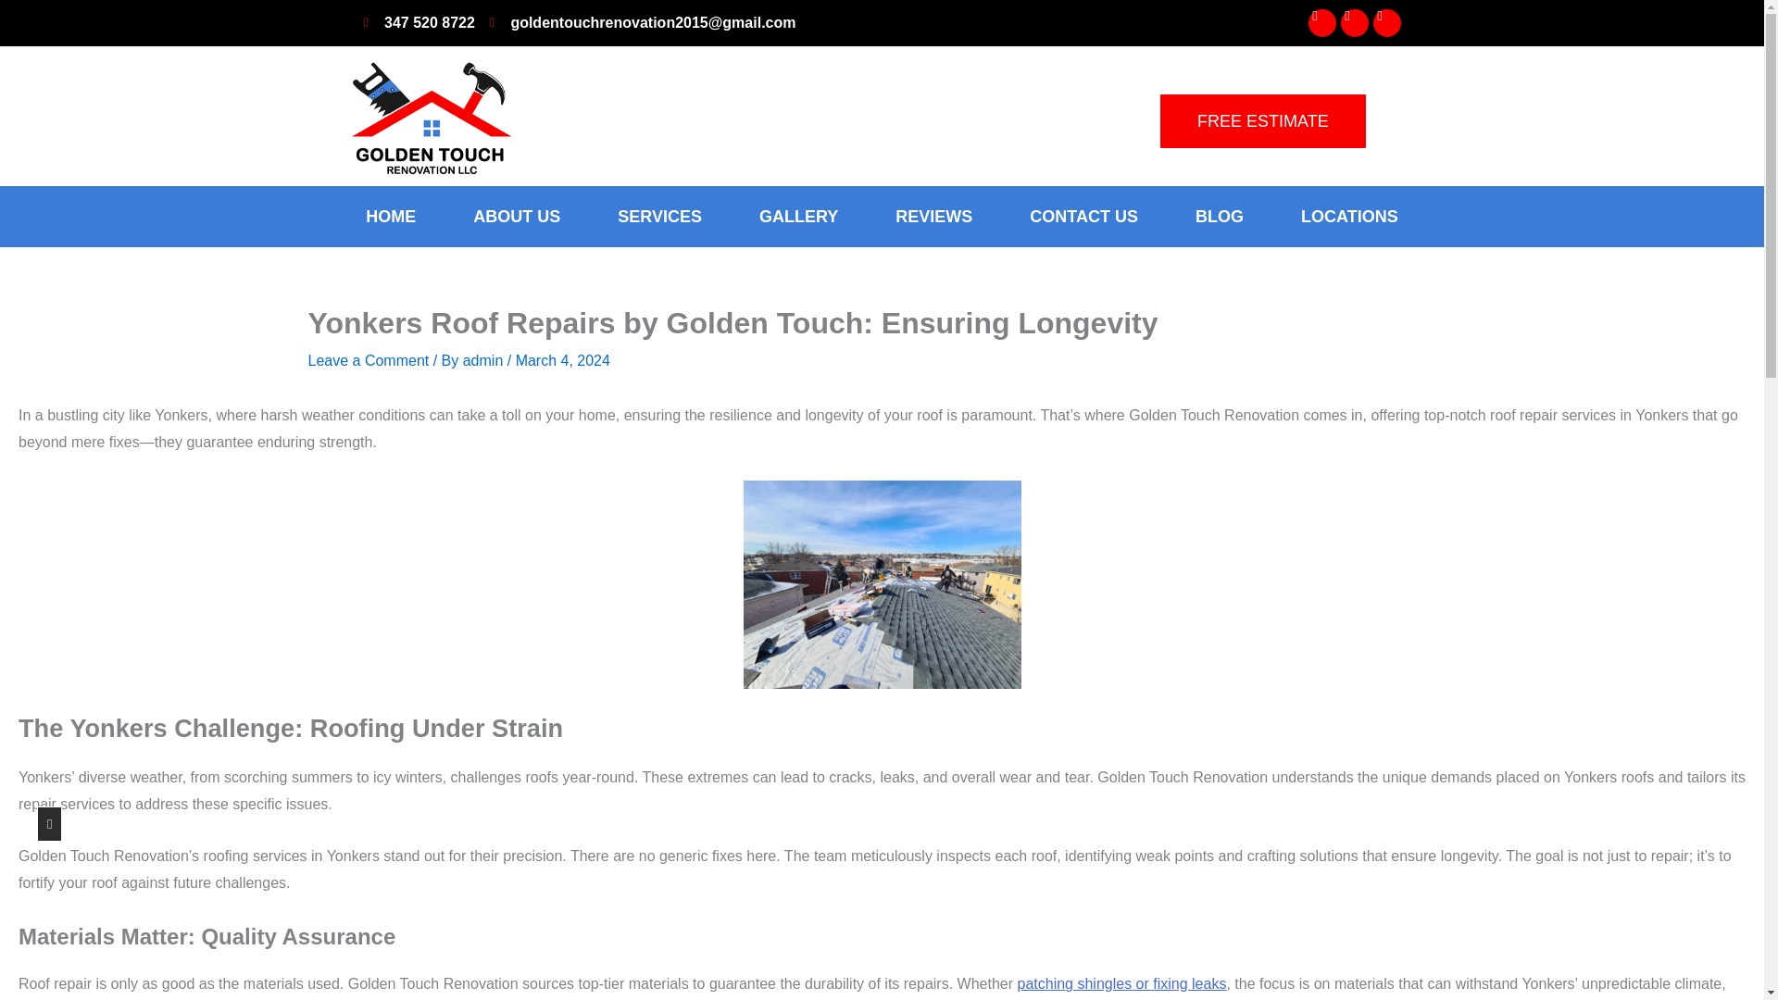 This screenshot has height=1000, width=1778. I want to click on View all posts by admin, so click(484, 361).